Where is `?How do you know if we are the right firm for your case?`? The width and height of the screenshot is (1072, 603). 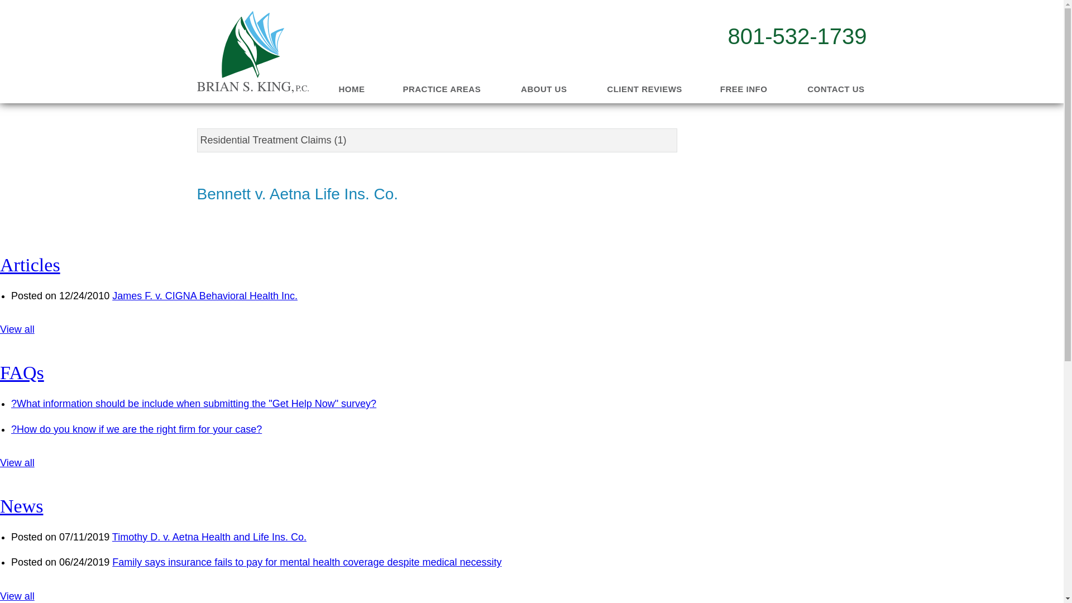
?How do you know if we are the right firm for your case? is located at coordinates (136, 429).